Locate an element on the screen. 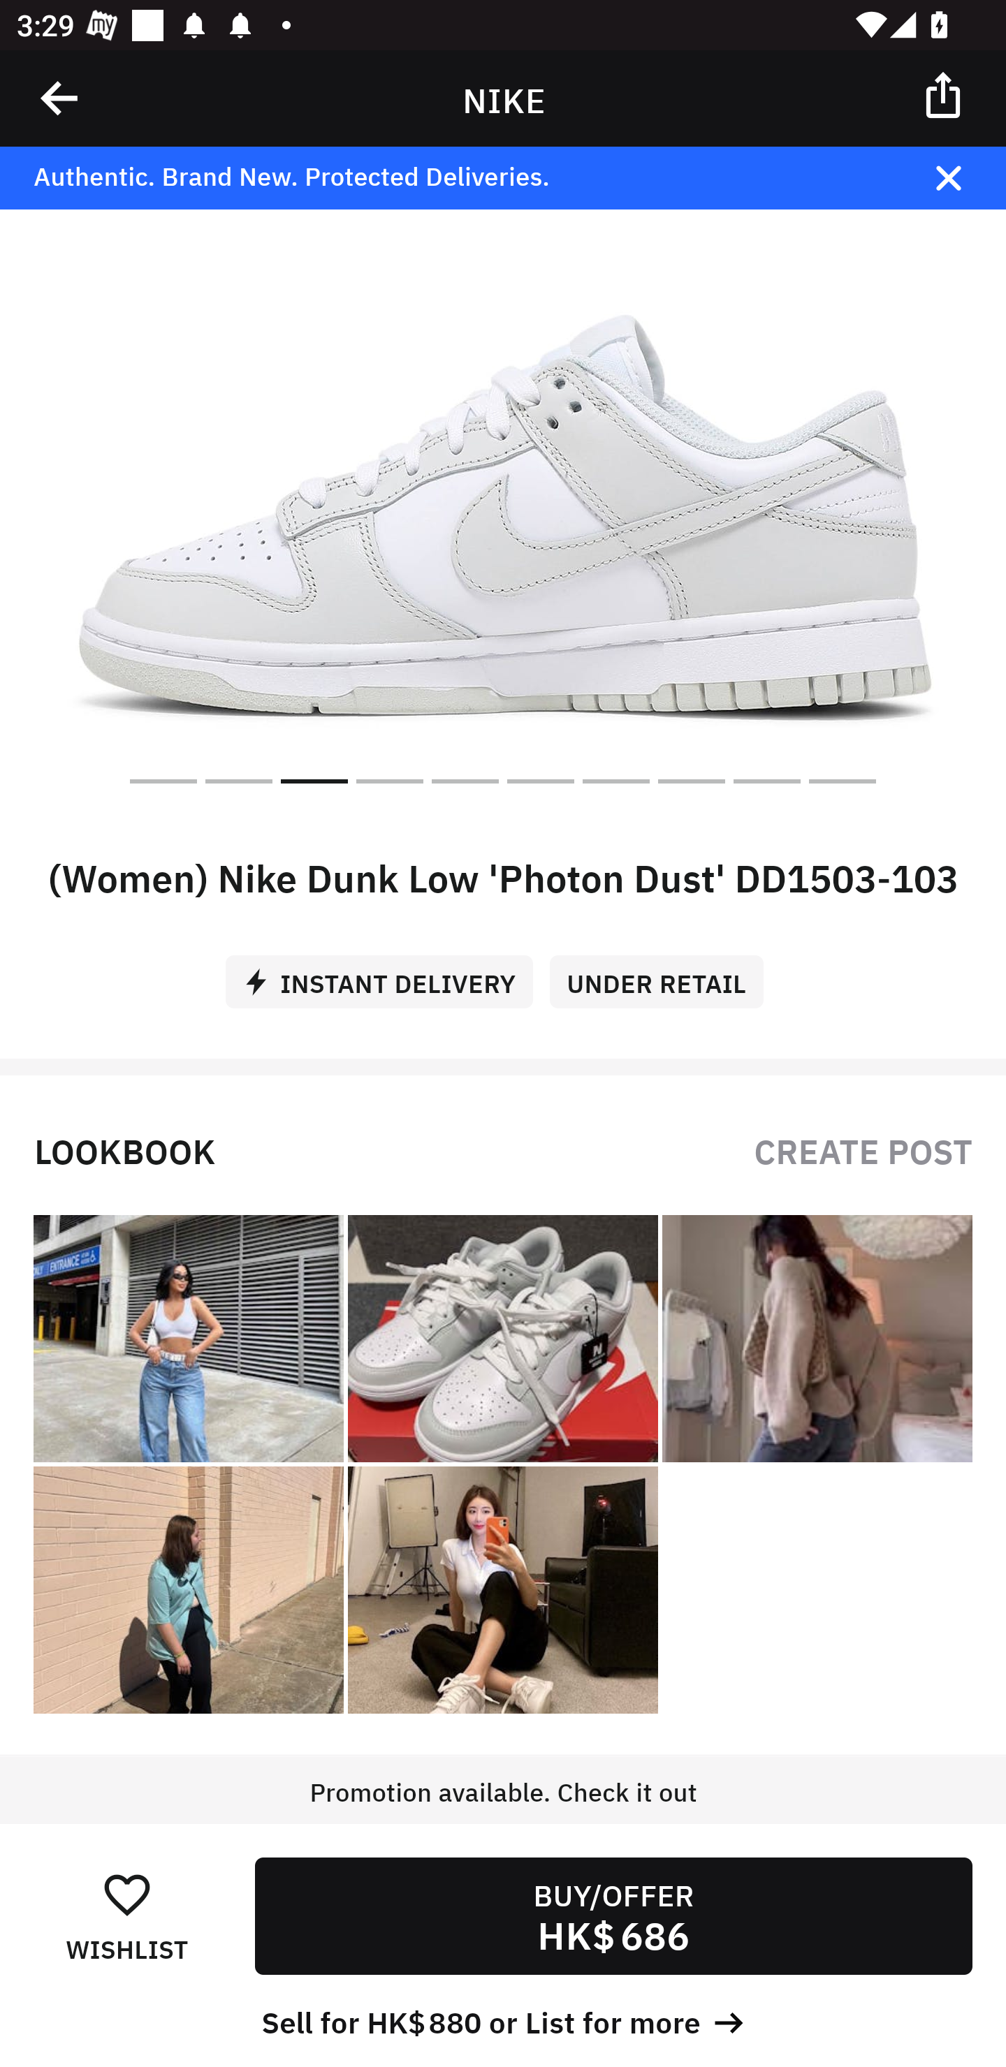 The width and height of the screenshot is (1006, 2067). UNDER RETAIL is located at coordinates (665, 973).